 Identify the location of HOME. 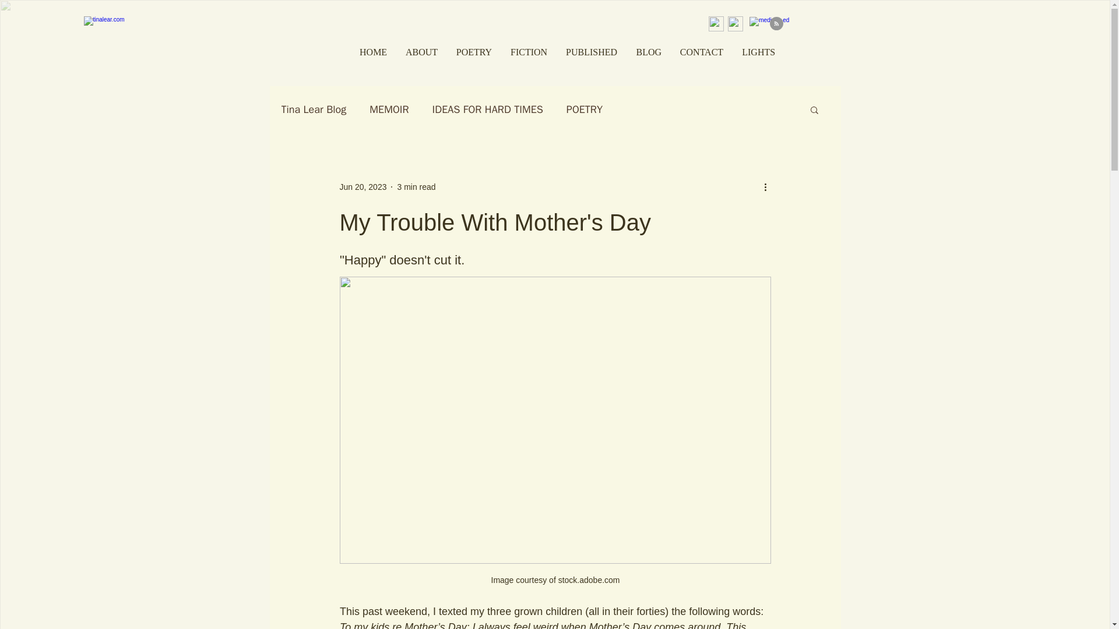
(372, 51).